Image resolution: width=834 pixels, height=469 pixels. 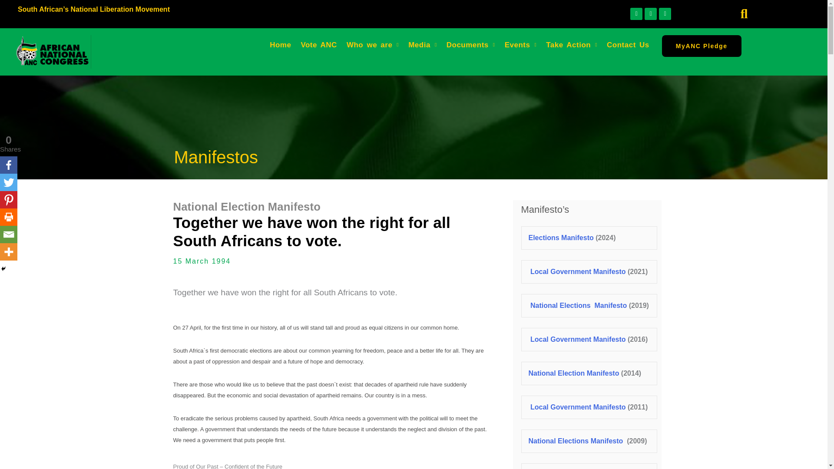 I want to click on Print, so click(x=9, y=217).